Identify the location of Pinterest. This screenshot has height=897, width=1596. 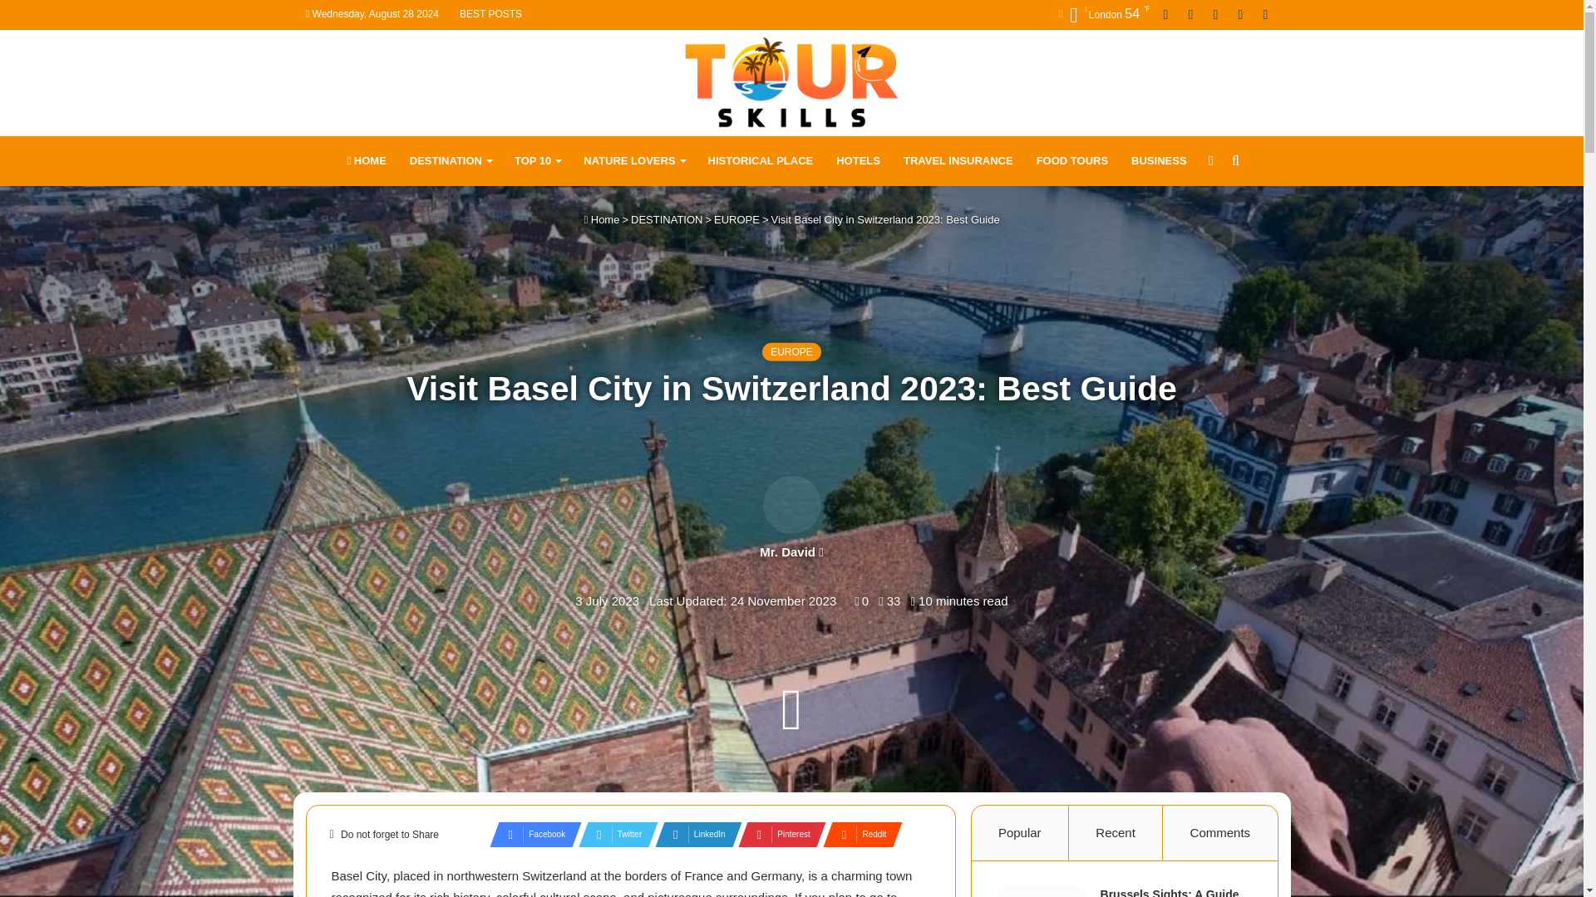
(776, 834).